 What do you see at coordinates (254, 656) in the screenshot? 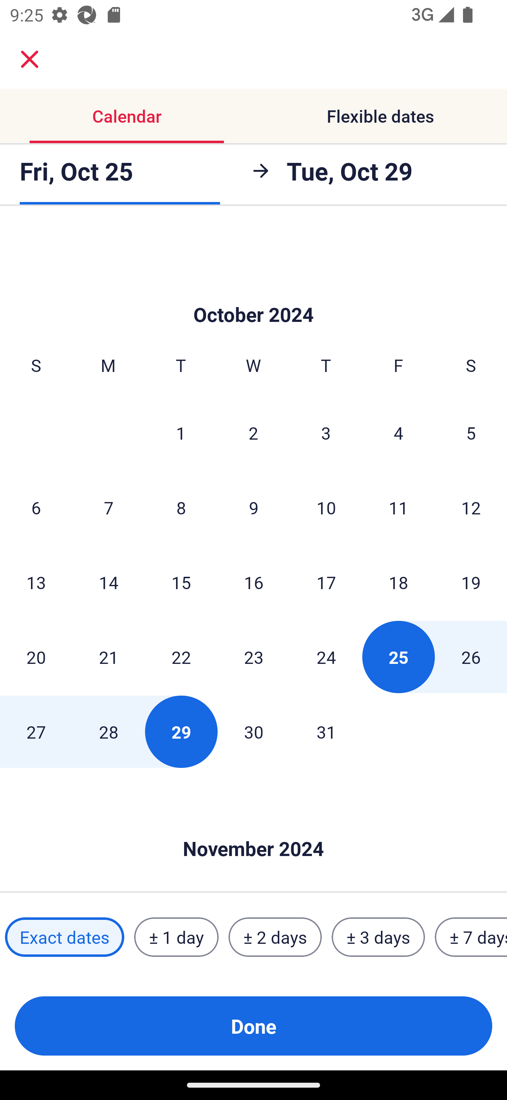
I see `23 Wednesday, October 23, 2024` at bounding box center [254, 656].